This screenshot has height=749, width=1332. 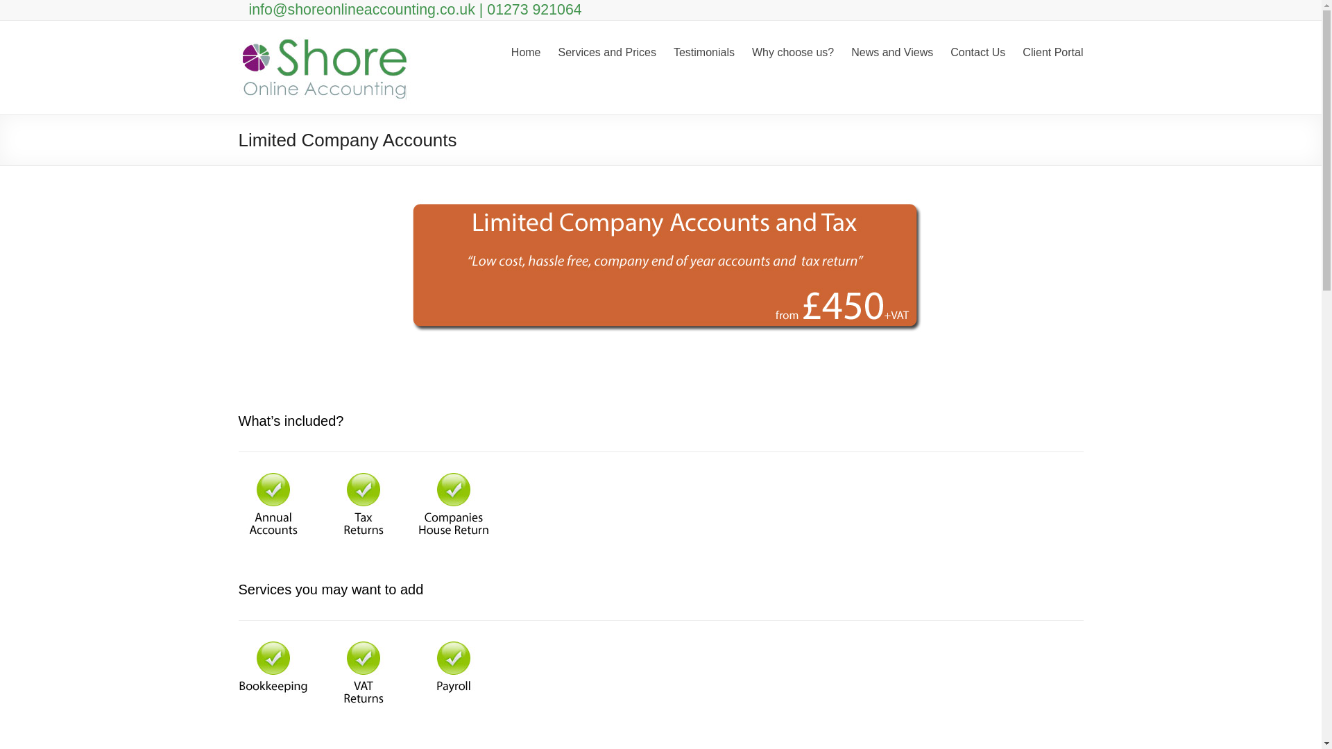 What do you see at coordinates (892, 50) in the screenshot?
I see `News and Views` at bounding box center [892, 50].